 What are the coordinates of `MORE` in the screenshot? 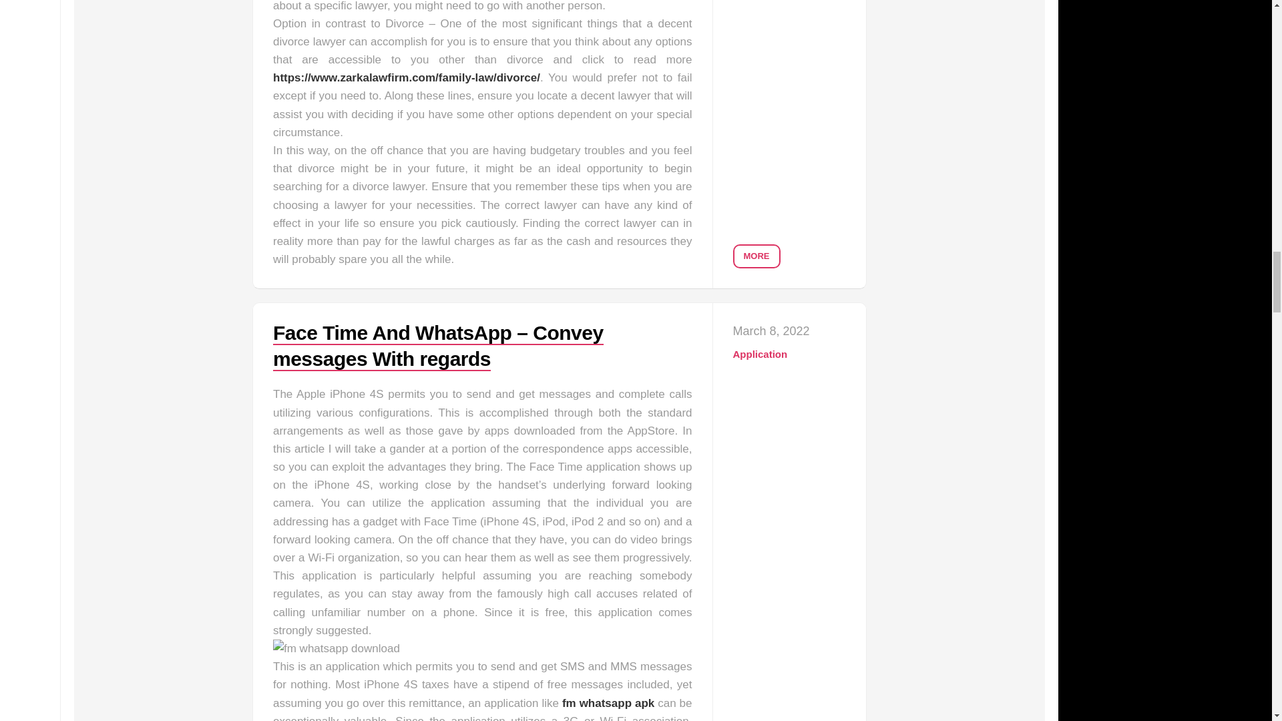 It's located at (757, 256).